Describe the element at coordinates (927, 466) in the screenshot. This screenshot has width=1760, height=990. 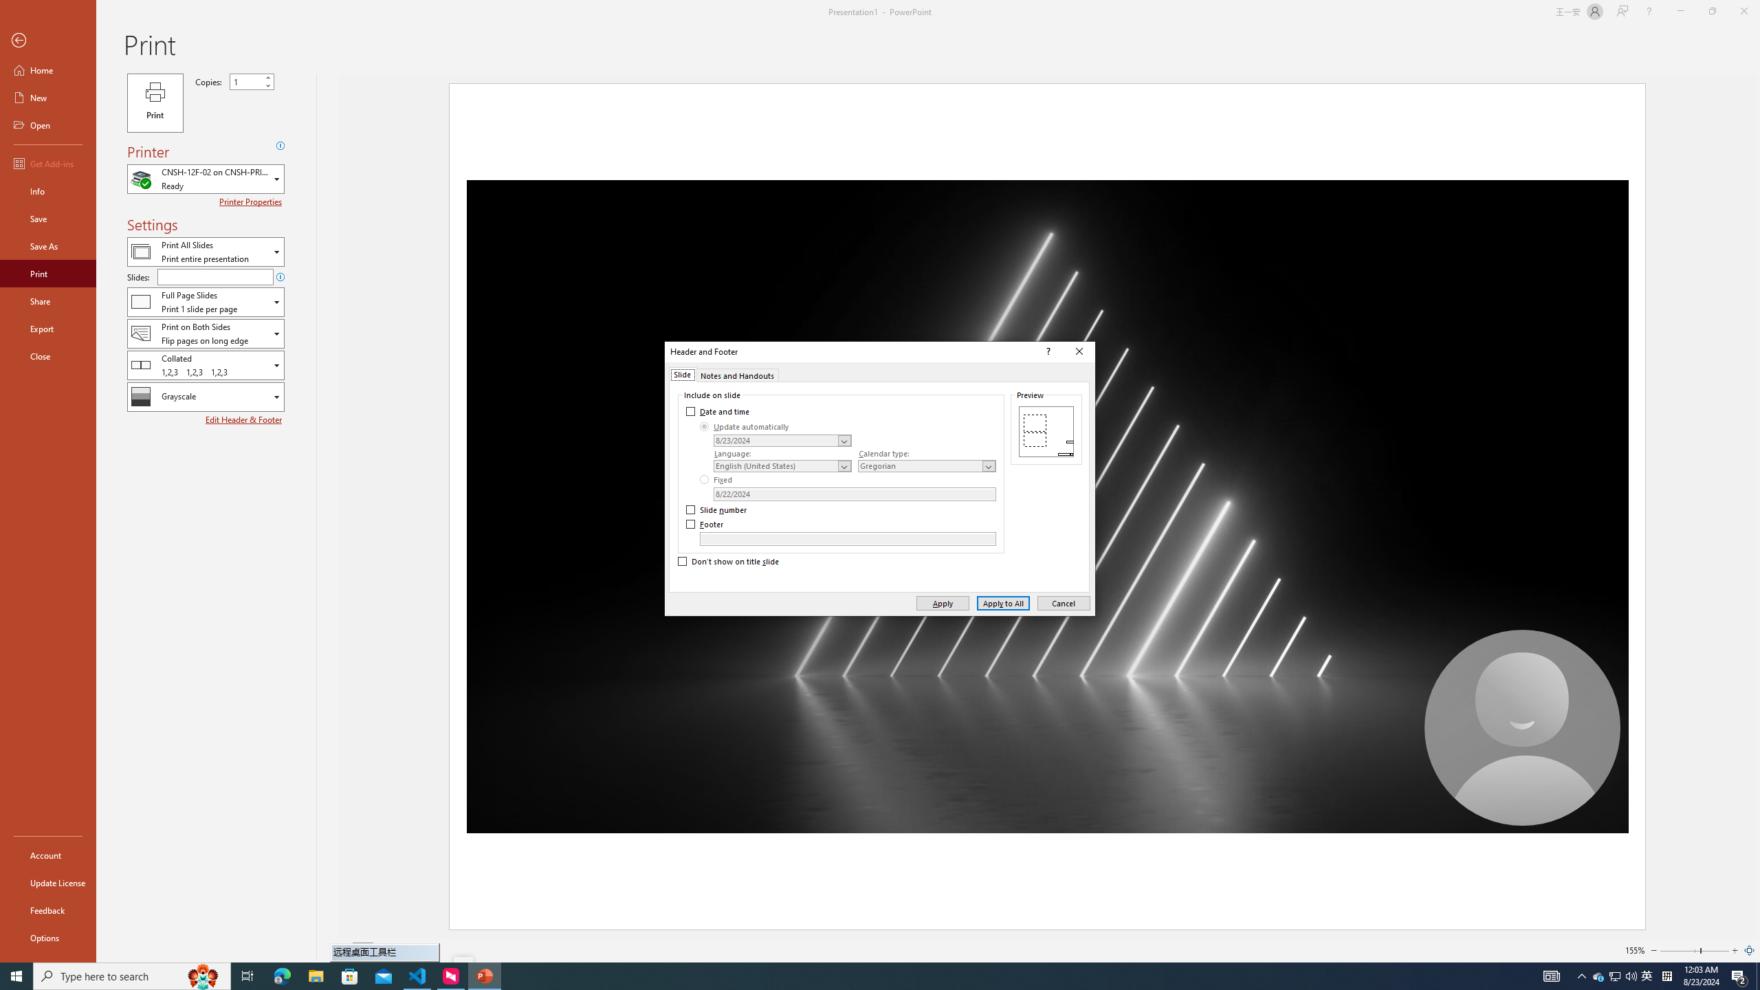
I see `Calendar type` at that location.